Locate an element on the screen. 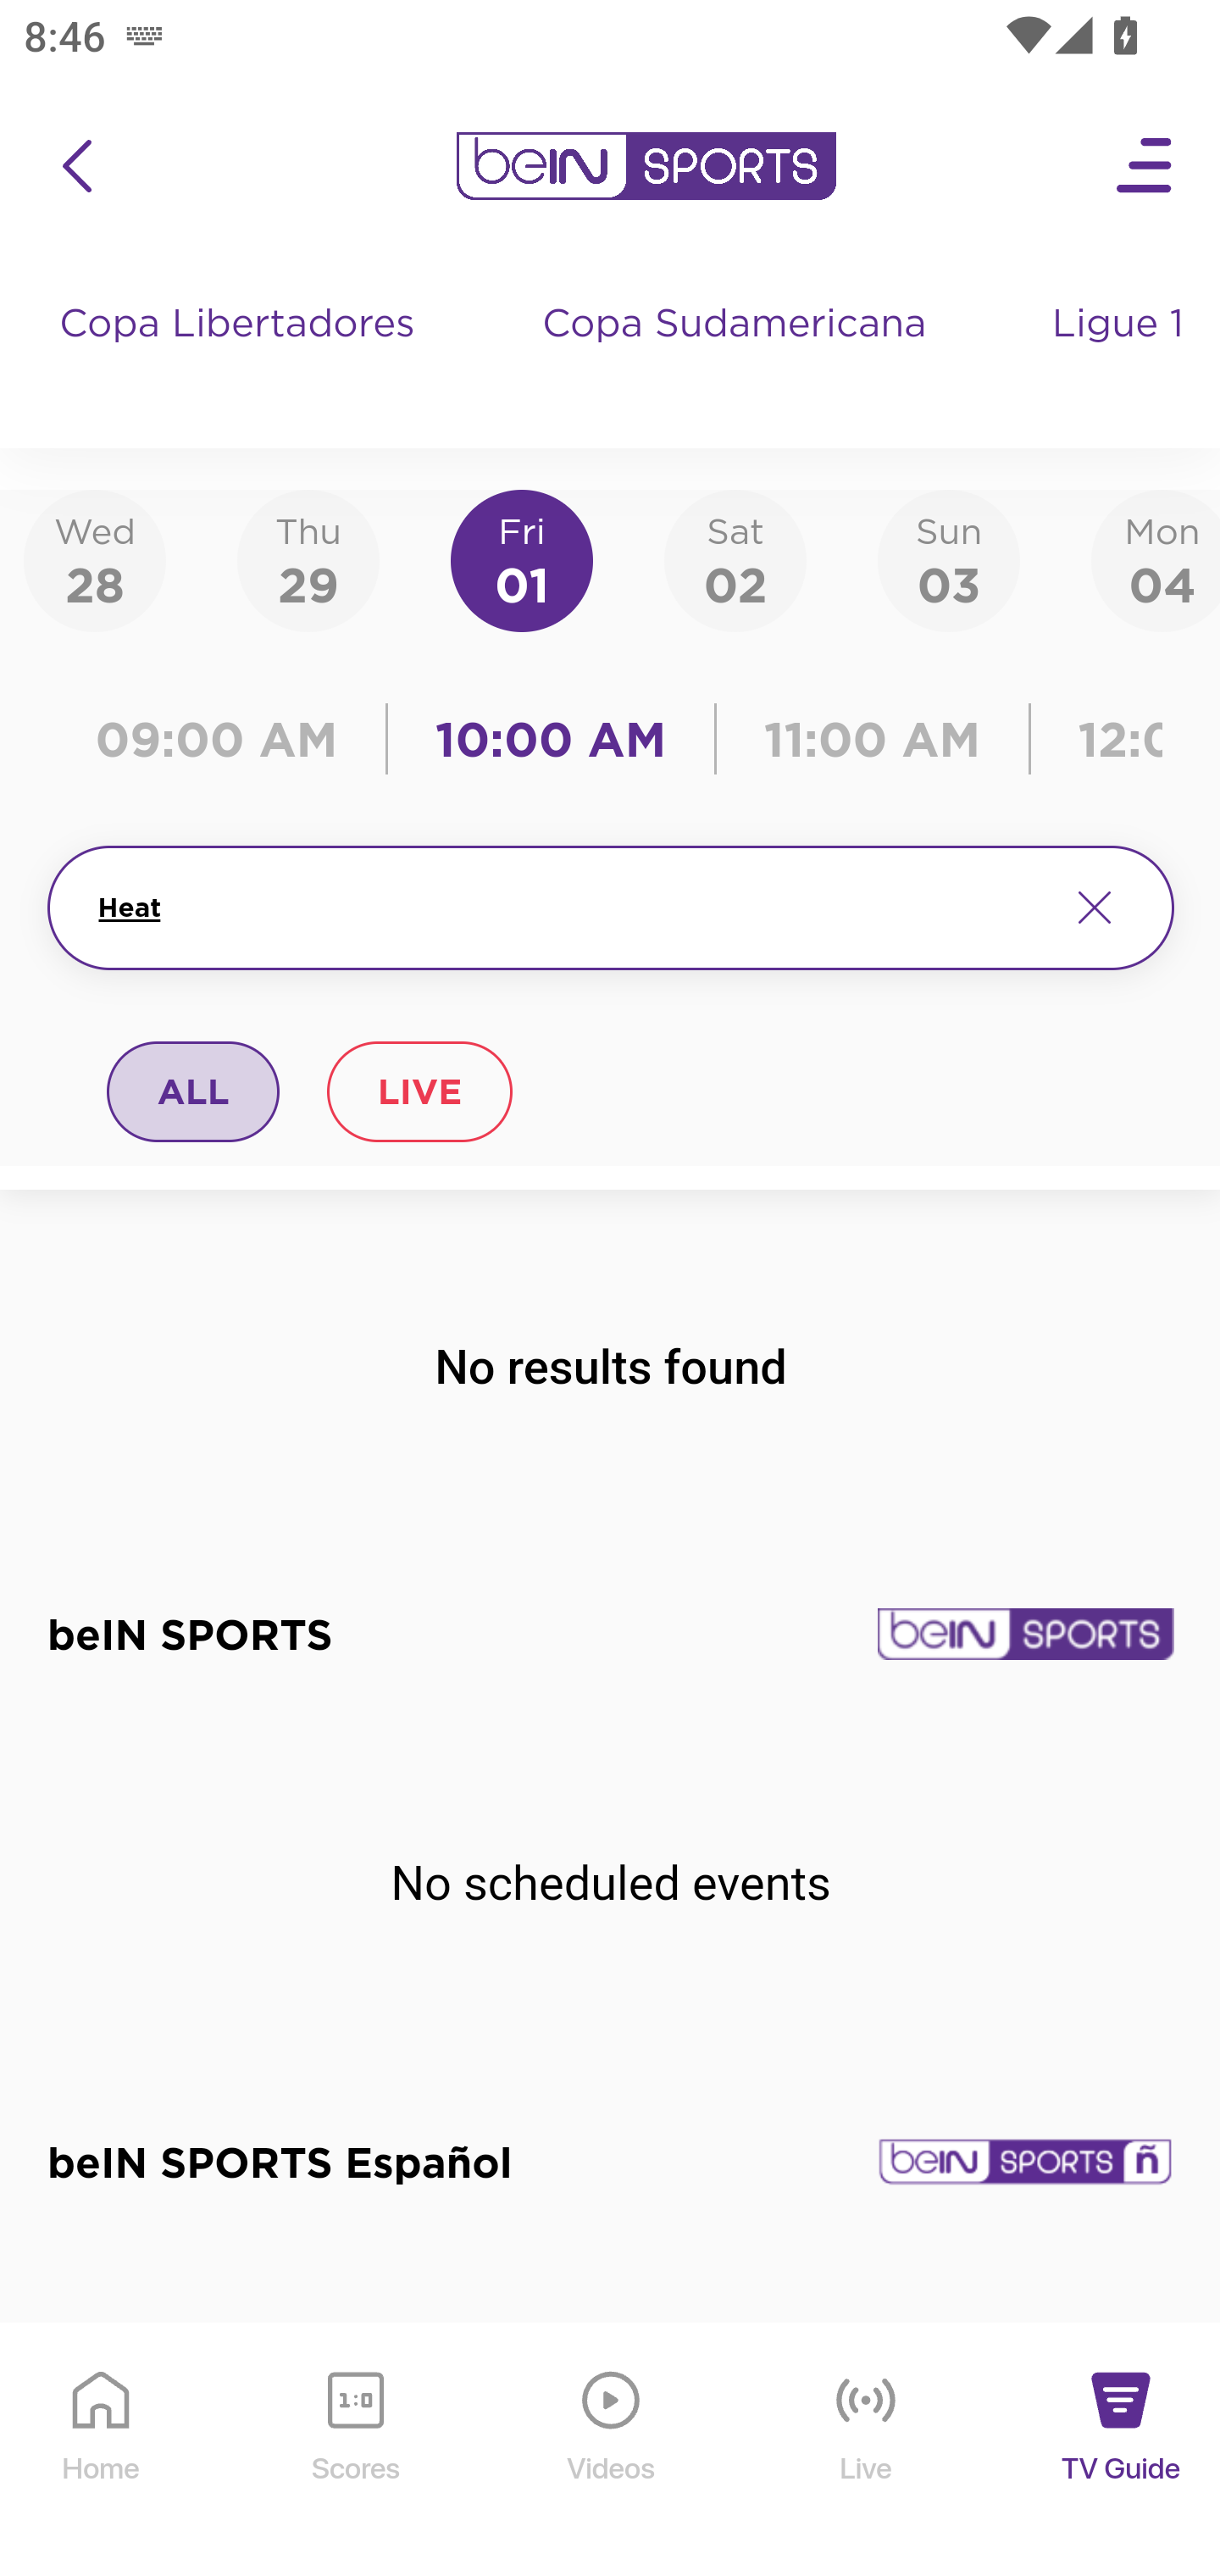 The height and width of the screenshot is (2576, 1220). Ligue 1 is located at coordinates (1121, 356).